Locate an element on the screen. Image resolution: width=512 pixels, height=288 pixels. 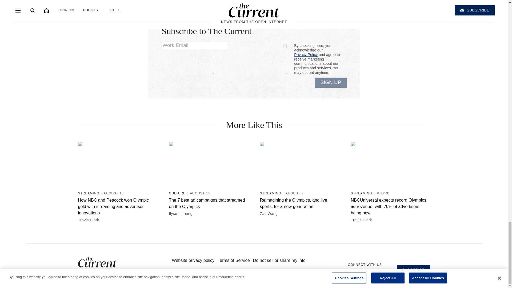
STREAMING is located at coordinates (89, 193).